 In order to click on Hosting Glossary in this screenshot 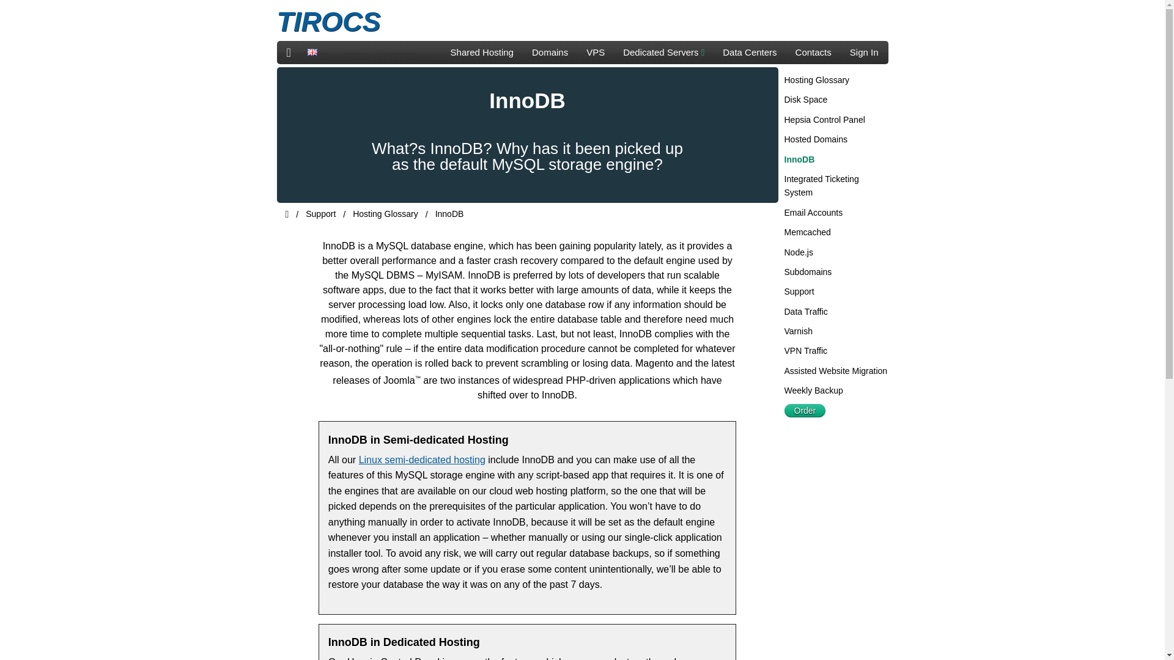, I will do `click(816, 80)`.